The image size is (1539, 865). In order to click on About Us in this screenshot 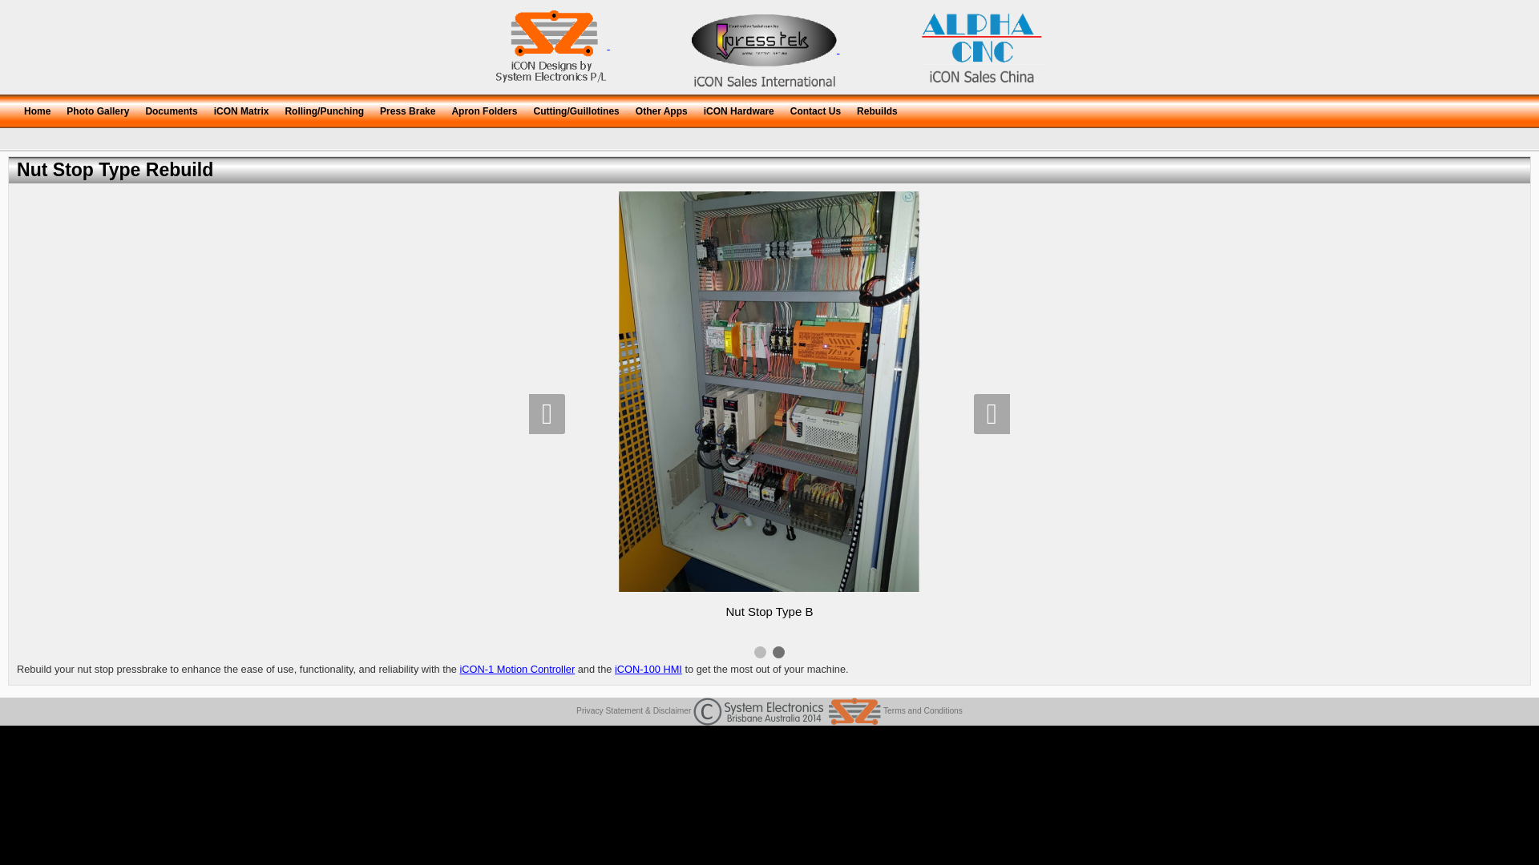, I will do `click(551, 46)`.